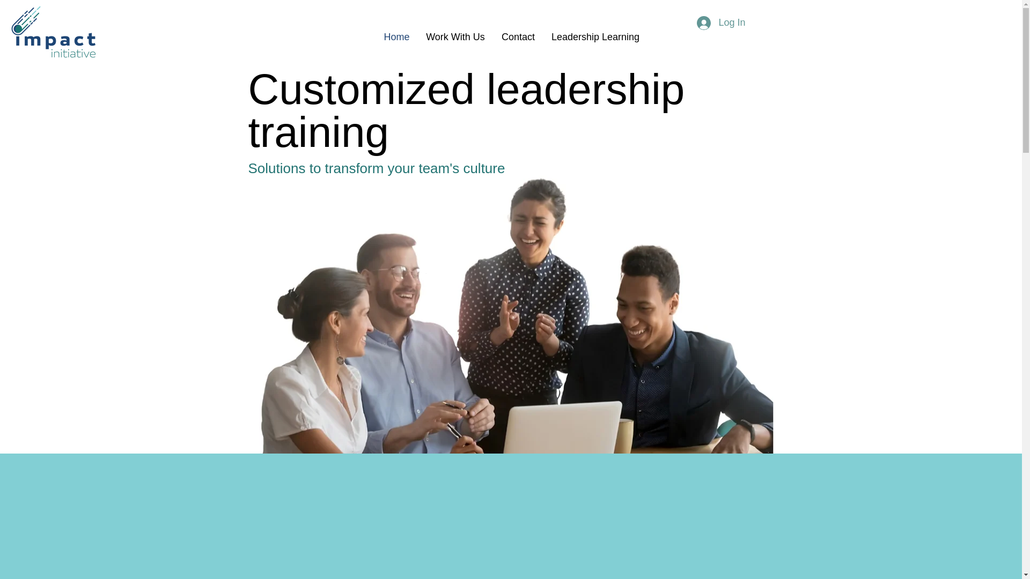  I want to click on Leadership Learning, so click(595, 37).